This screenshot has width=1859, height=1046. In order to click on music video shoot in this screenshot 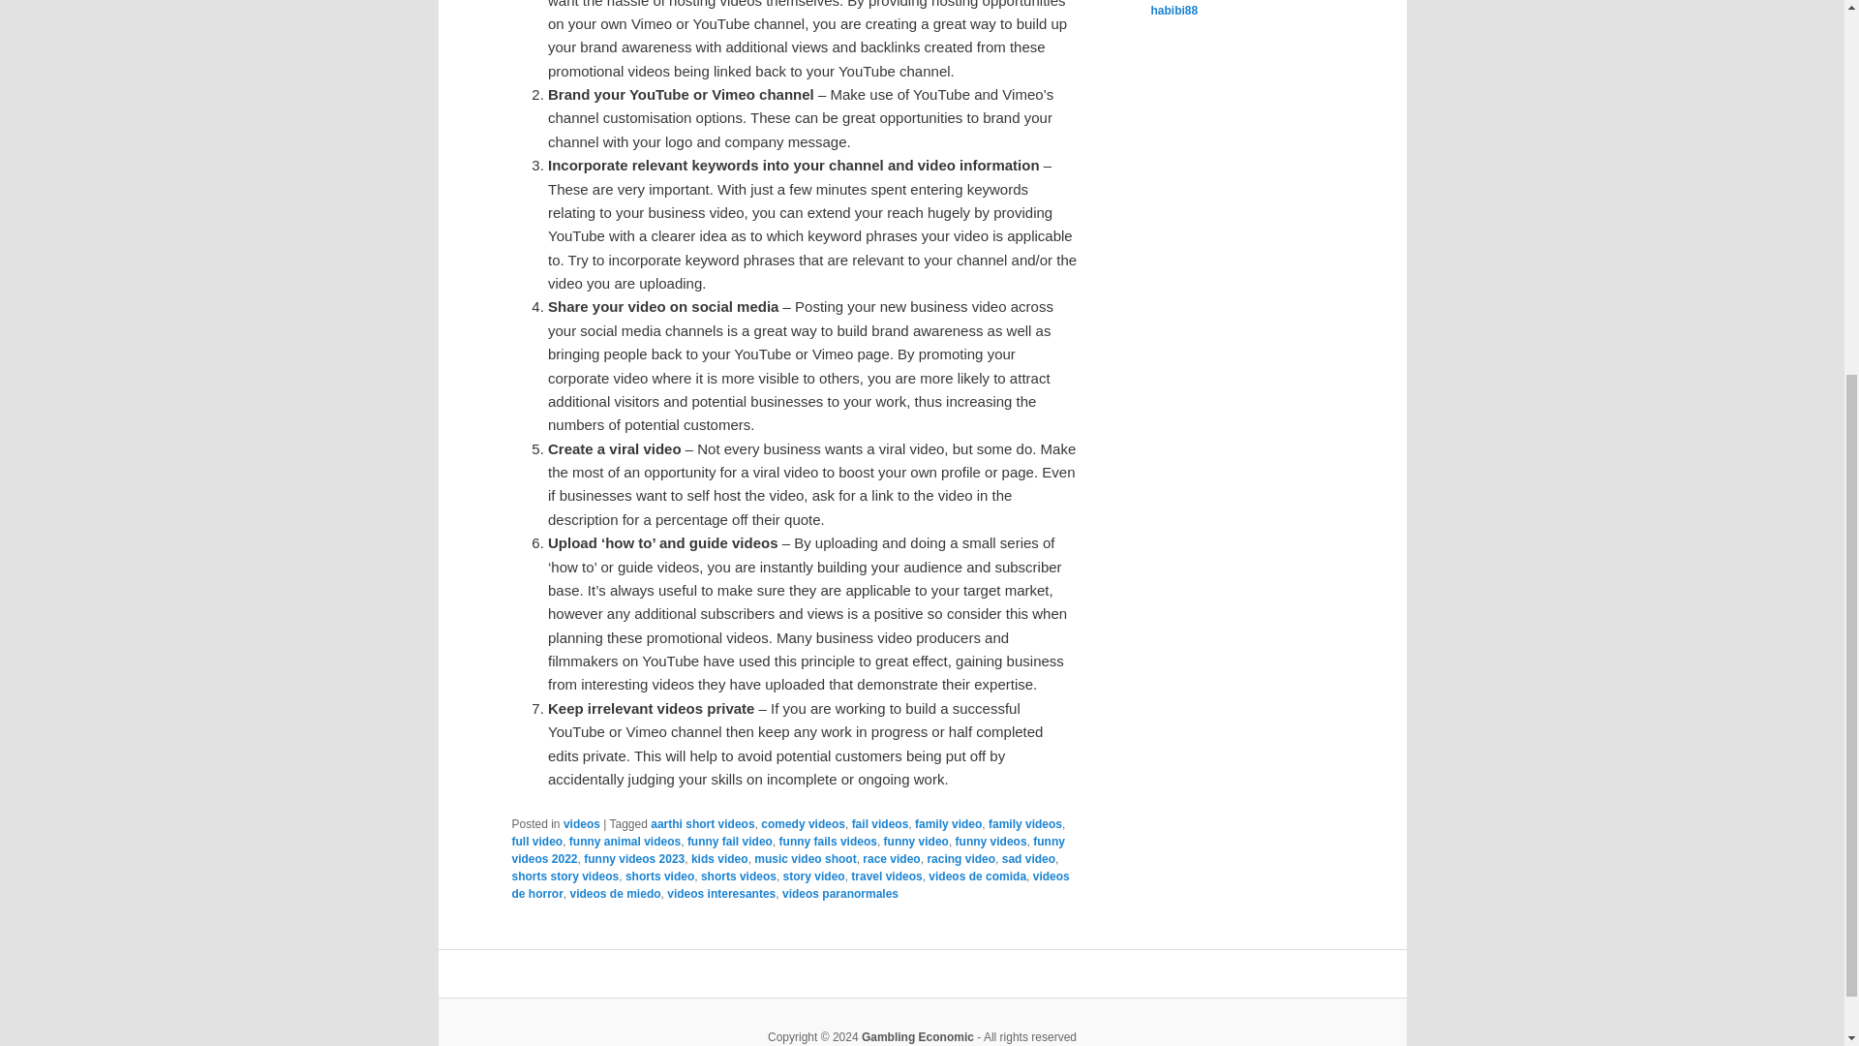, I will do `click(805, 859)`.